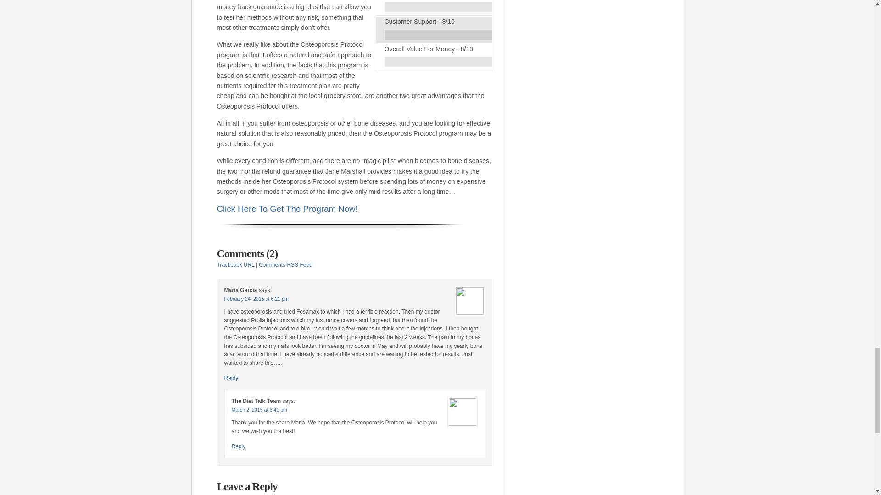 The height and width of the screenshot is (495, 881). What do you see at coordinates (285, 265) in the screenshot?
I see `Comments RSS Feed` at bounding box center [285, 265].